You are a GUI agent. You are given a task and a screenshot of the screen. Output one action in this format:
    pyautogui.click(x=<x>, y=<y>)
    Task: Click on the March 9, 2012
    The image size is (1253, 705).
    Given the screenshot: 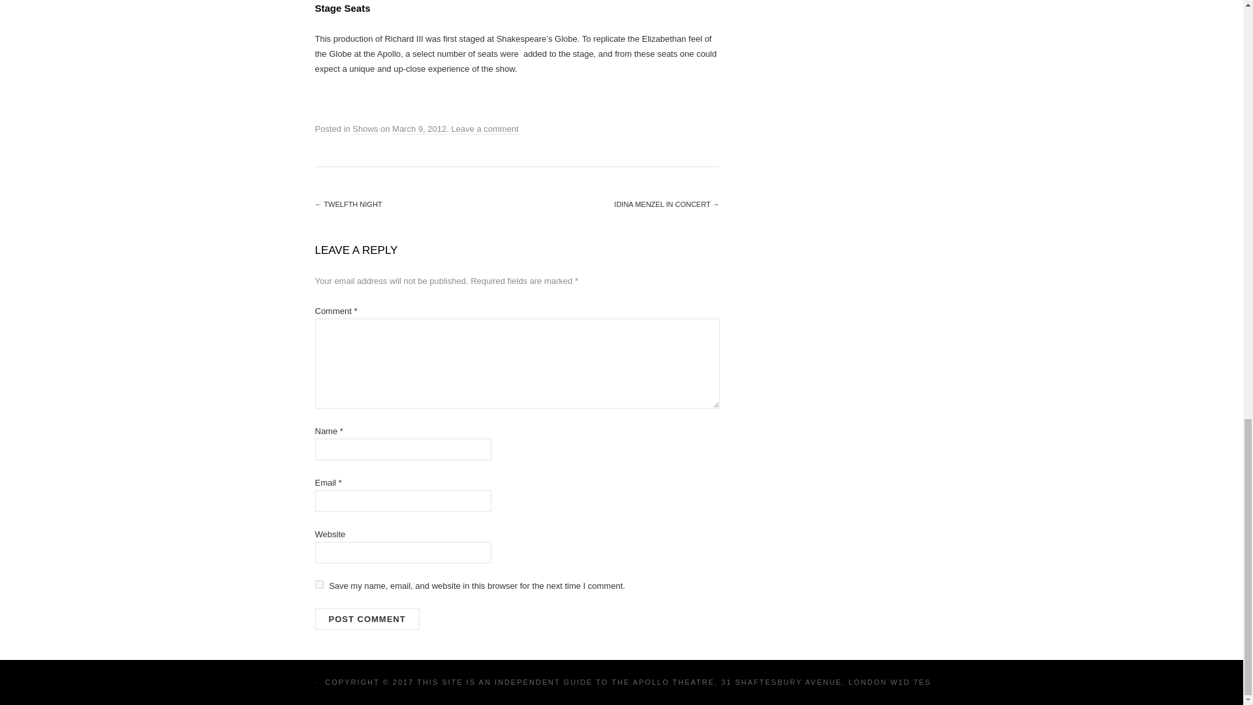 What is the action you would take?
    pyautogui.click(x=419, y=129)
    